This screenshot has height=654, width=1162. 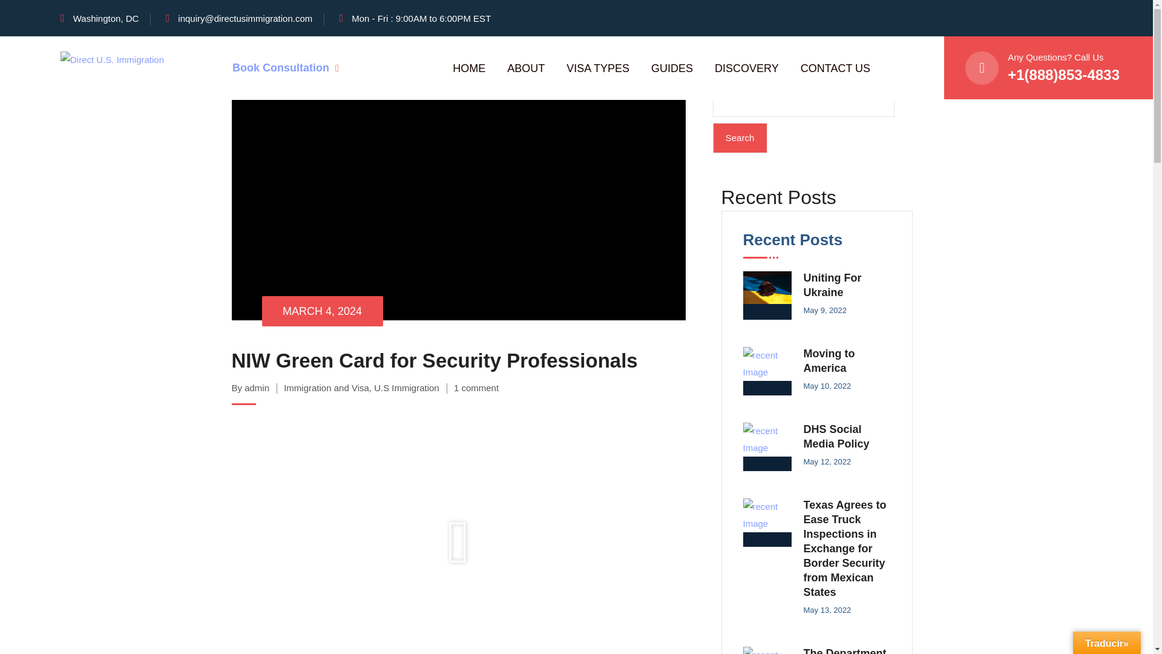 I want to click on DISCOVERY, so click(x=746, y=68).